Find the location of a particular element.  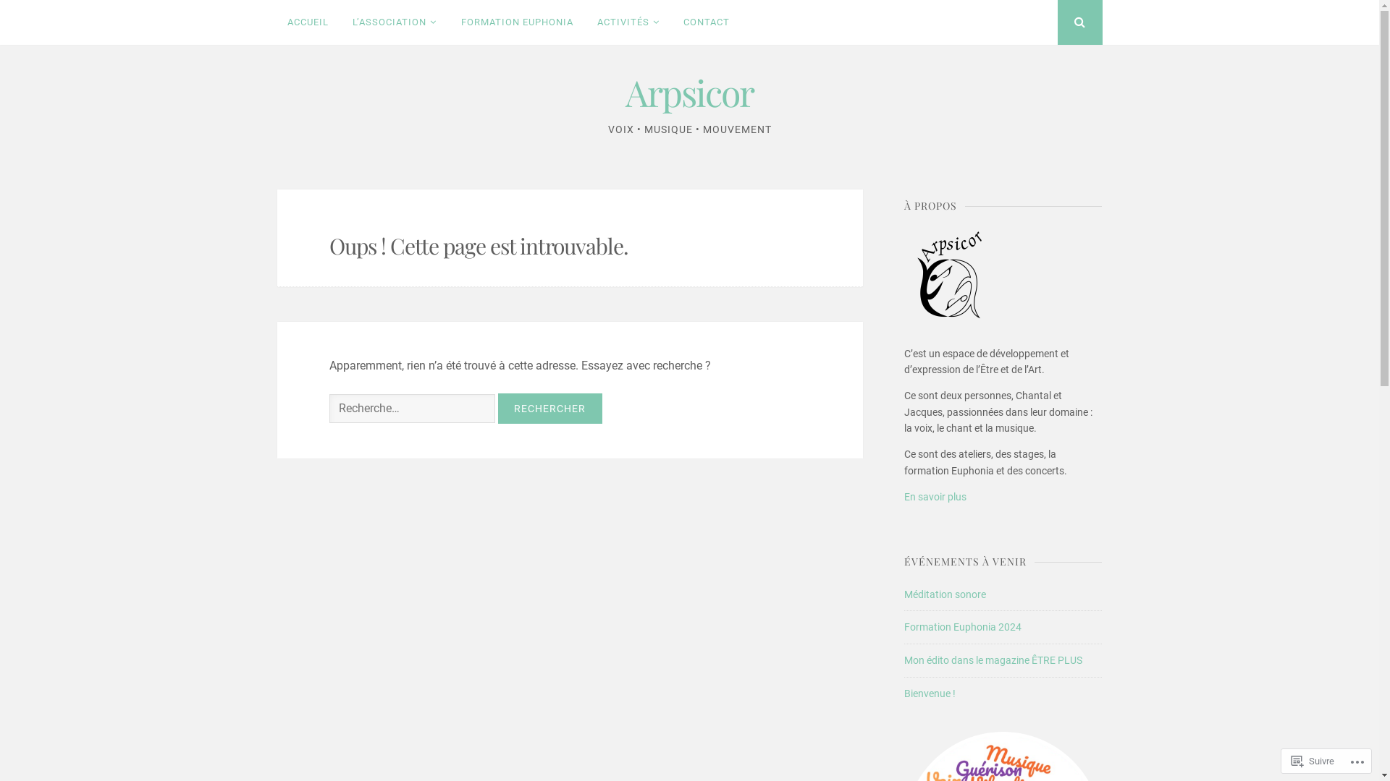

Arpsicor is located at coordinates (689, 93).